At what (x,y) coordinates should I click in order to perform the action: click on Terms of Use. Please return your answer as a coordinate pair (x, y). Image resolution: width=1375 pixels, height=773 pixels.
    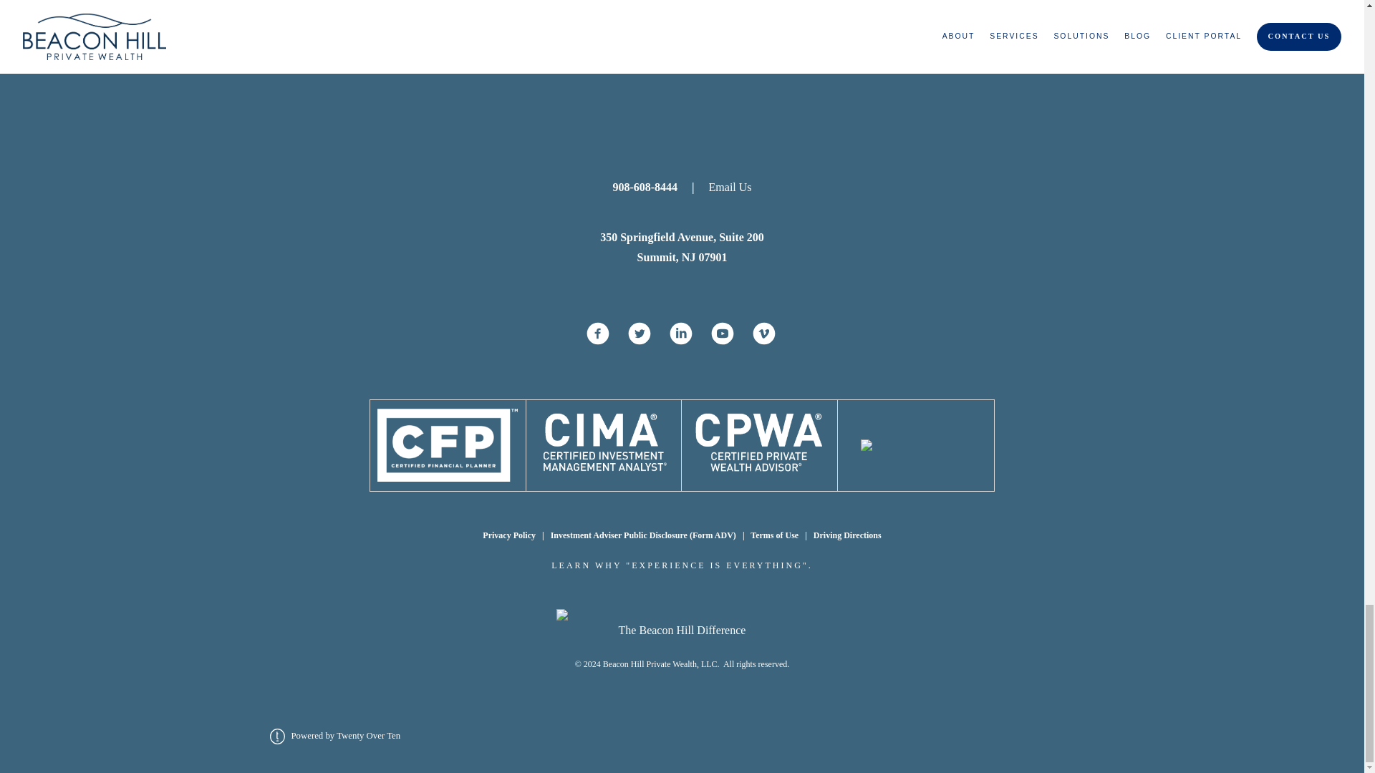
    Looking at the image, I should click on (775, 535).